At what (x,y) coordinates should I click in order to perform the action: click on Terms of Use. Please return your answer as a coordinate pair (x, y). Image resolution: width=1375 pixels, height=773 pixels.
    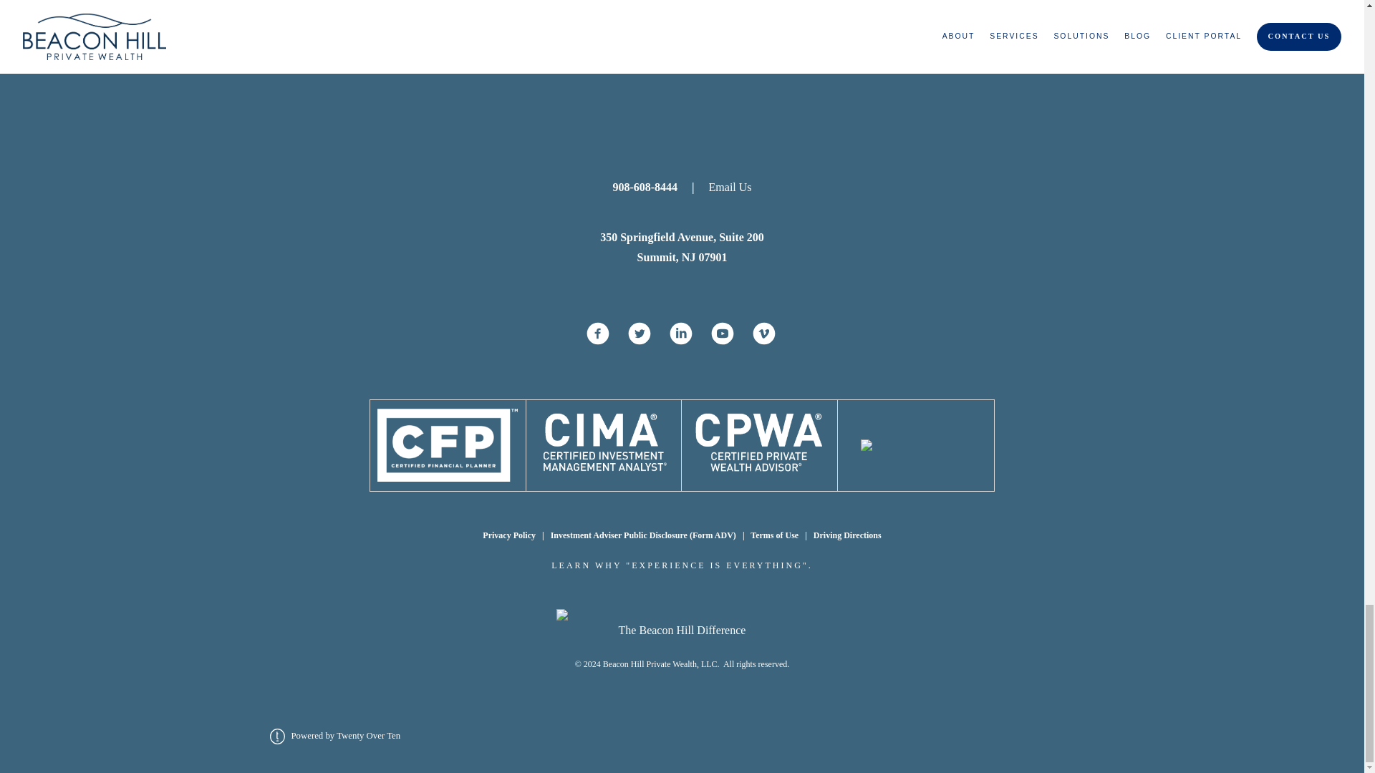
    Looking at the image, I should click on (775, 535).